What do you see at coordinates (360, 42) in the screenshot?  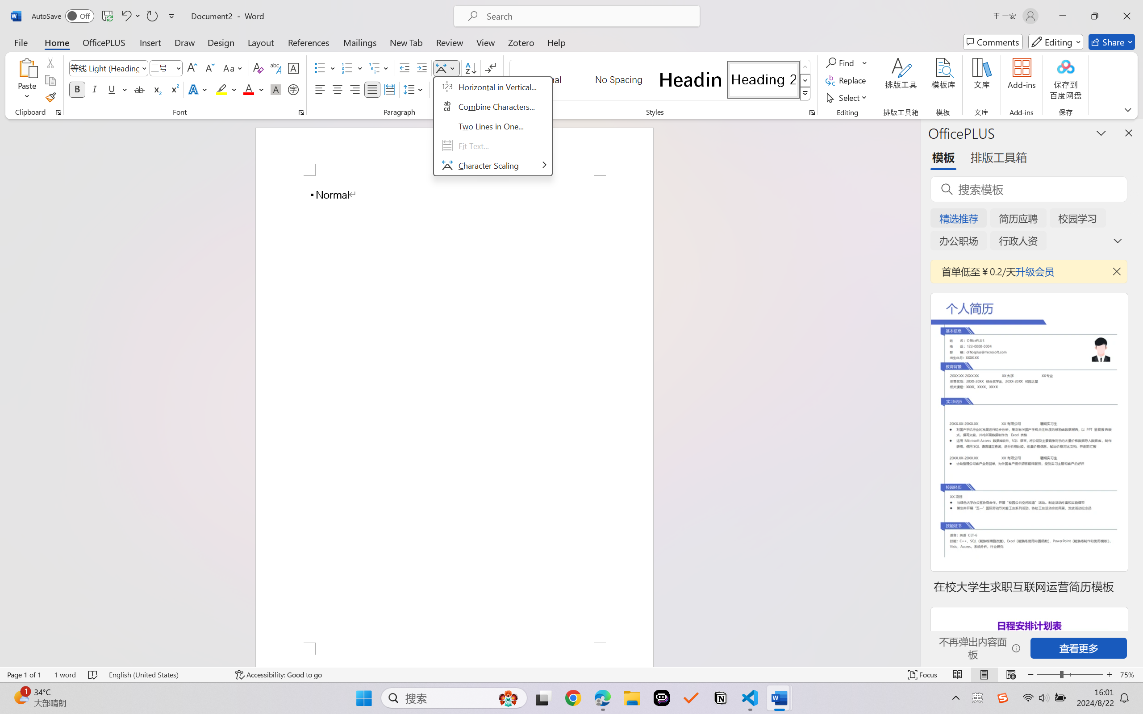 I see `Mailings` at bounding box center [360, 42].